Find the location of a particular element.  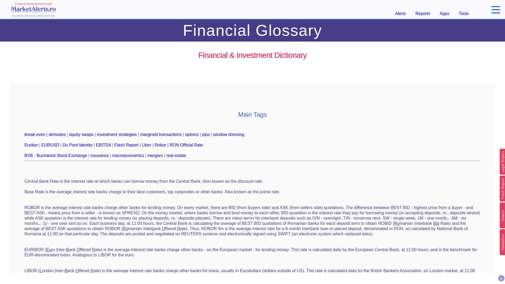

real estate is located at coordinates (176, 156).